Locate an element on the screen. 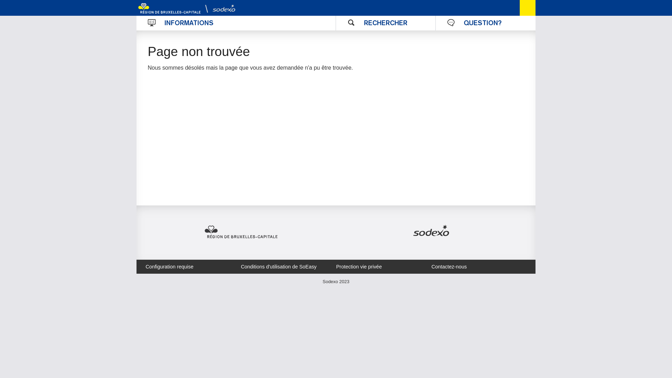 This screenshot has width=672, height=378. Configuration requise is located at coordinates (169, 267).